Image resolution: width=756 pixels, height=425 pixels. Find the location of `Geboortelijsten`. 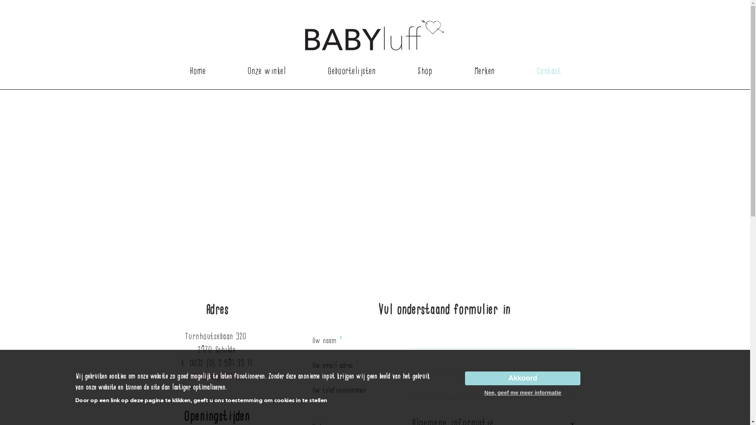

Geboortelijsten is located at coordinates (351, 72).